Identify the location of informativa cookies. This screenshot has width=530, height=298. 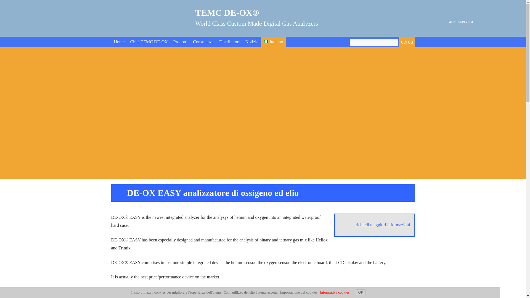
(335, 292).